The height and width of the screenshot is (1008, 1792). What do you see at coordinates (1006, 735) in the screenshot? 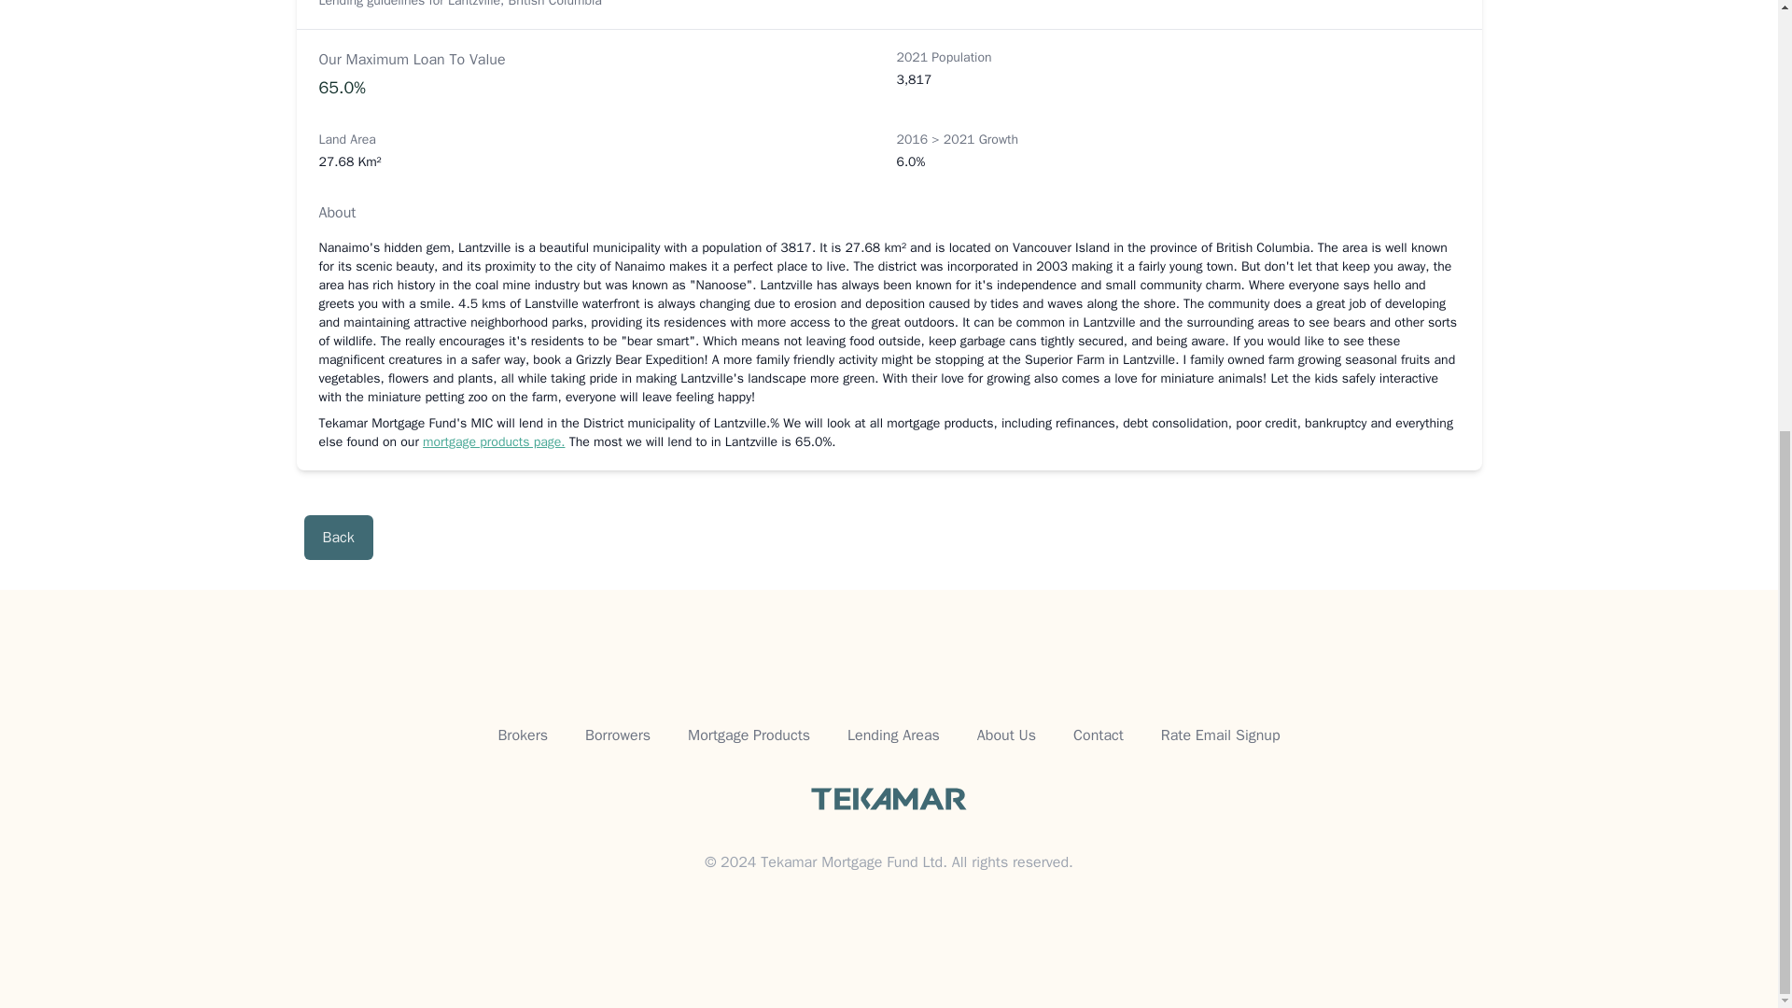
I see `About Us` at bounding box center [1006, 735].